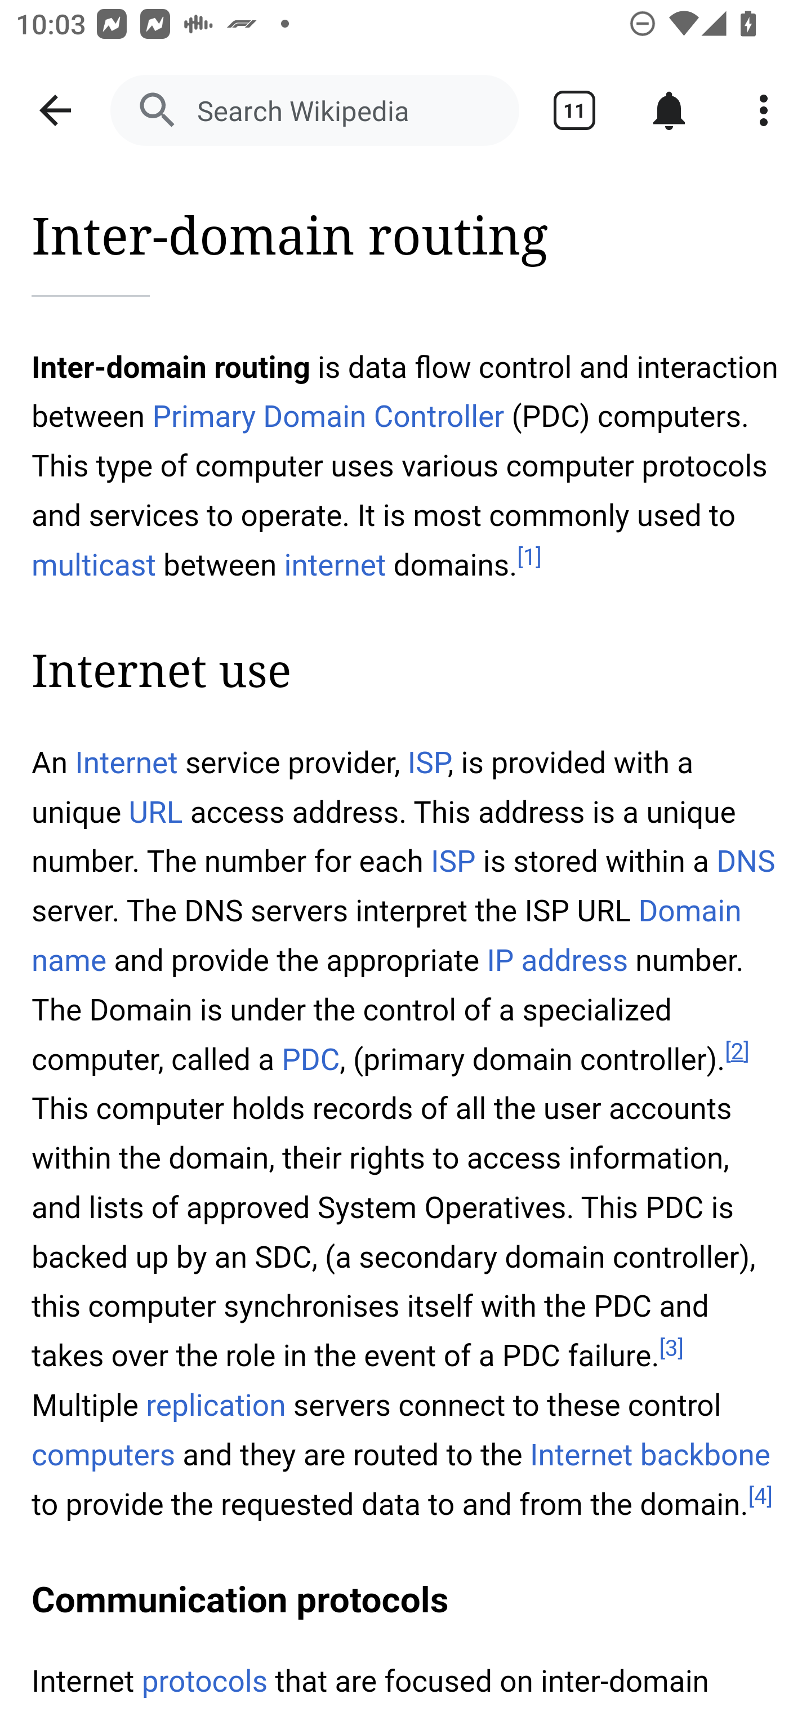 The image size is (811, 1712). I want to click on URL, so click(155, 813).